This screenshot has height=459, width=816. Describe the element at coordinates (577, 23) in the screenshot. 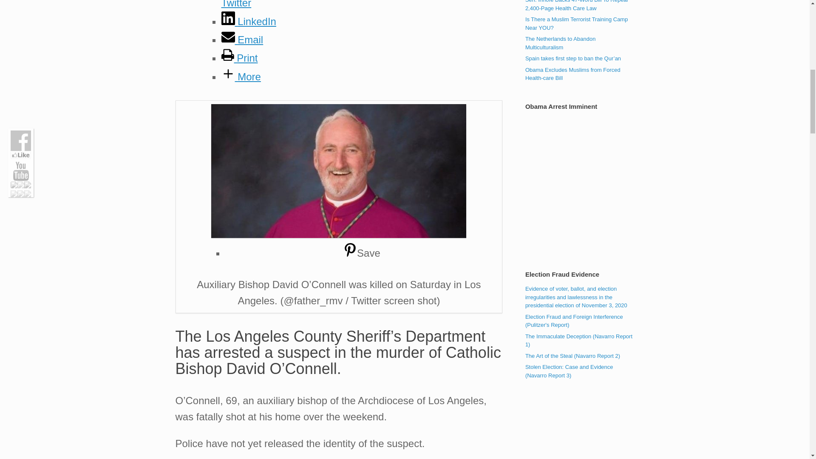

I see `May 7, 2013` at that location.